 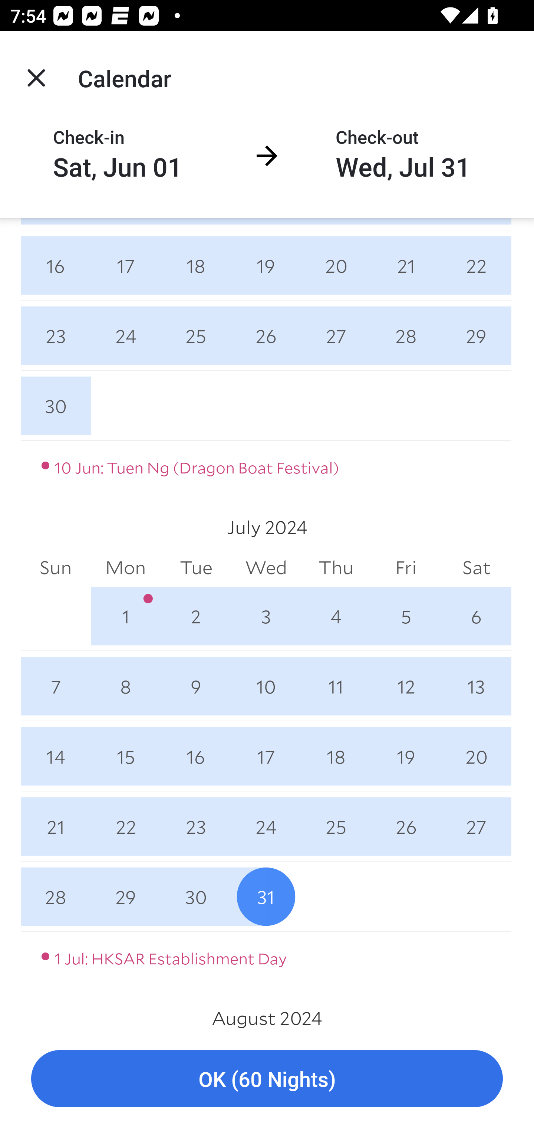 I want to click on 11 11 July 2024, so click(x=336, y=686).